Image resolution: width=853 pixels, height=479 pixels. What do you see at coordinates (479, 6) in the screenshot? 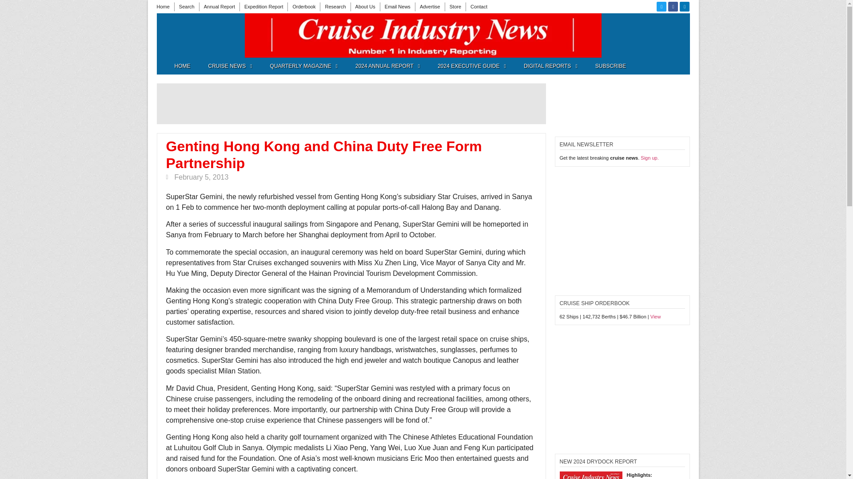
I see `Contact` at bounding box center [479, 6].